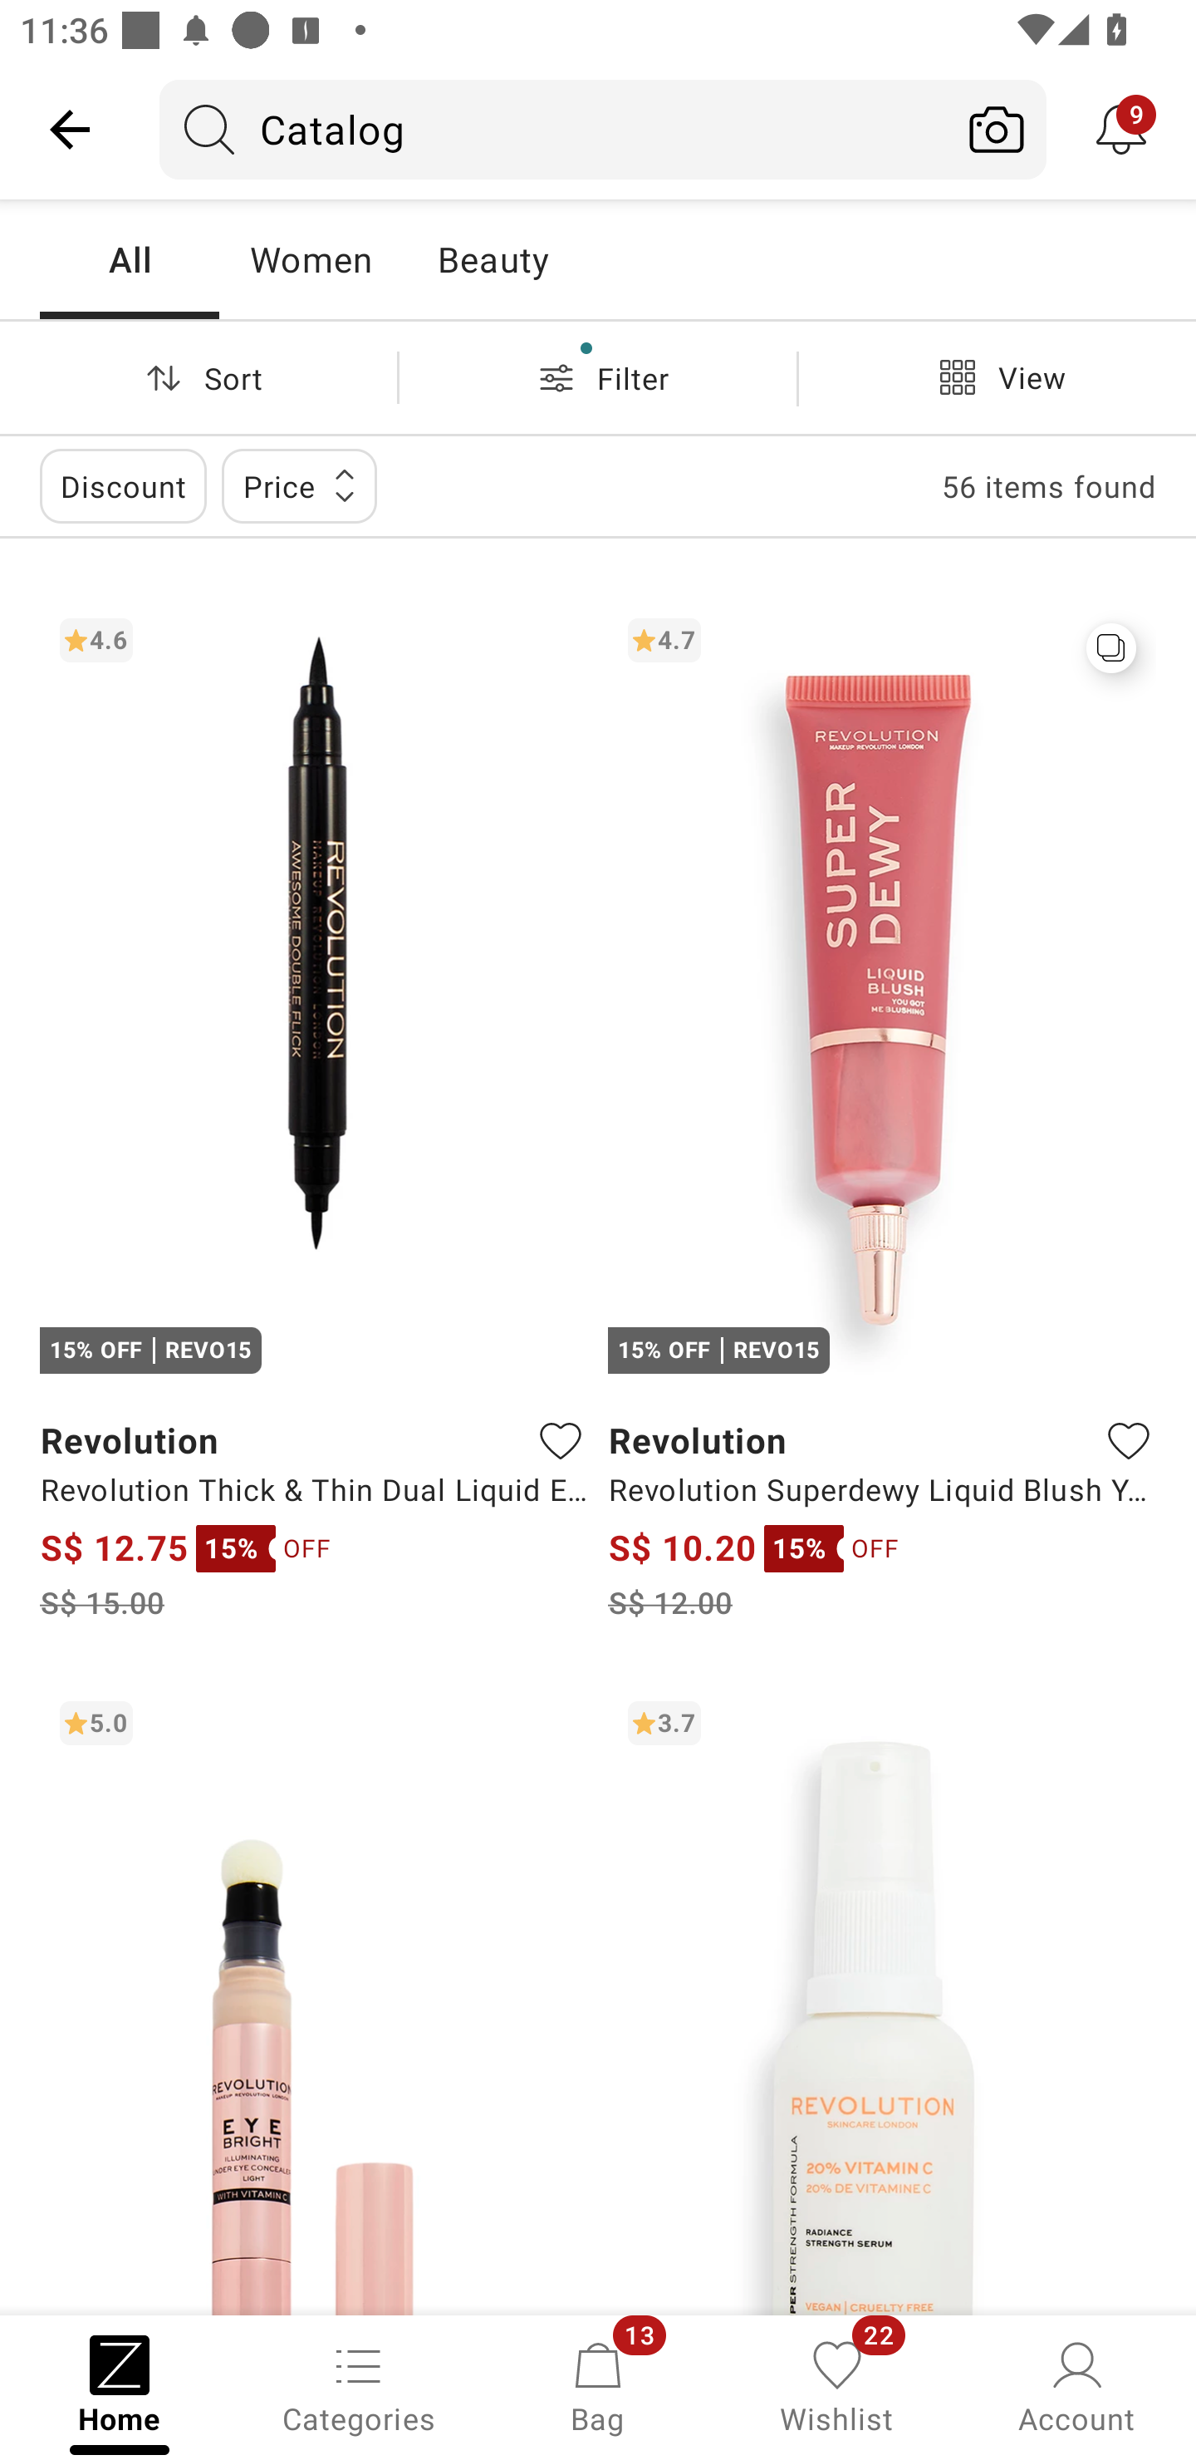  I want to click on Price, so click(299, 485).